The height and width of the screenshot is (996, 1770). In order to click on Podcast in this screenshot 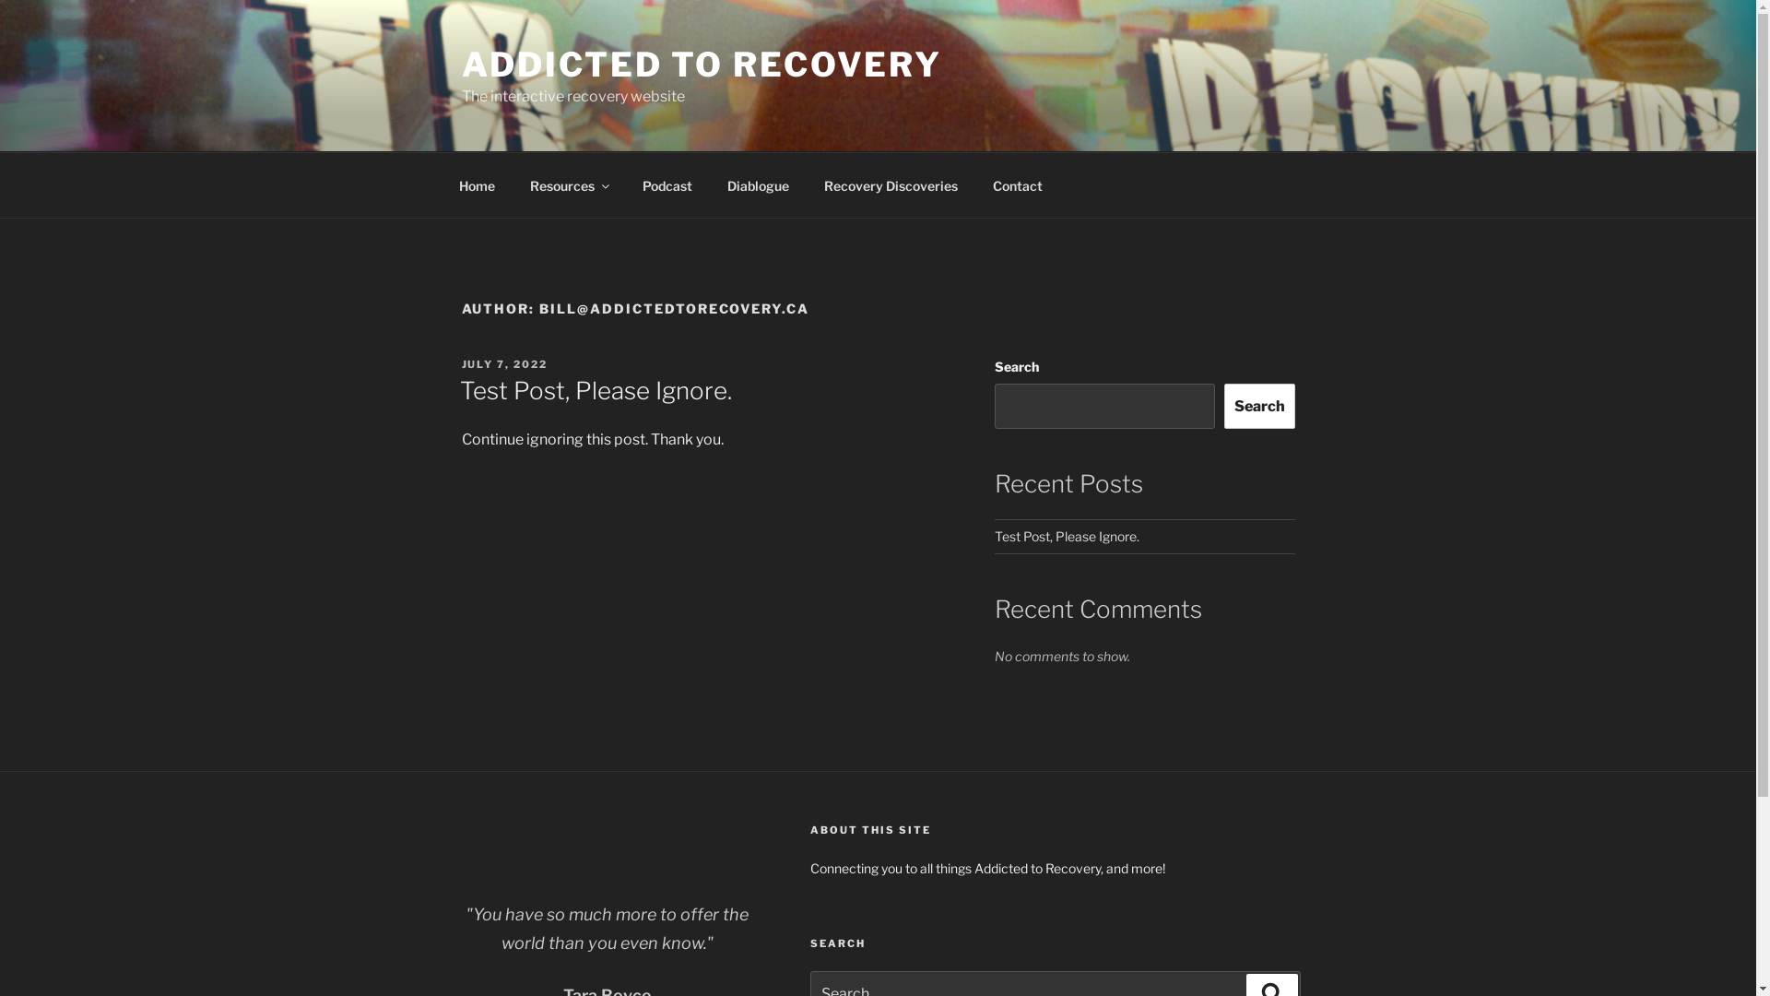, I will do `click(667, 184)`.